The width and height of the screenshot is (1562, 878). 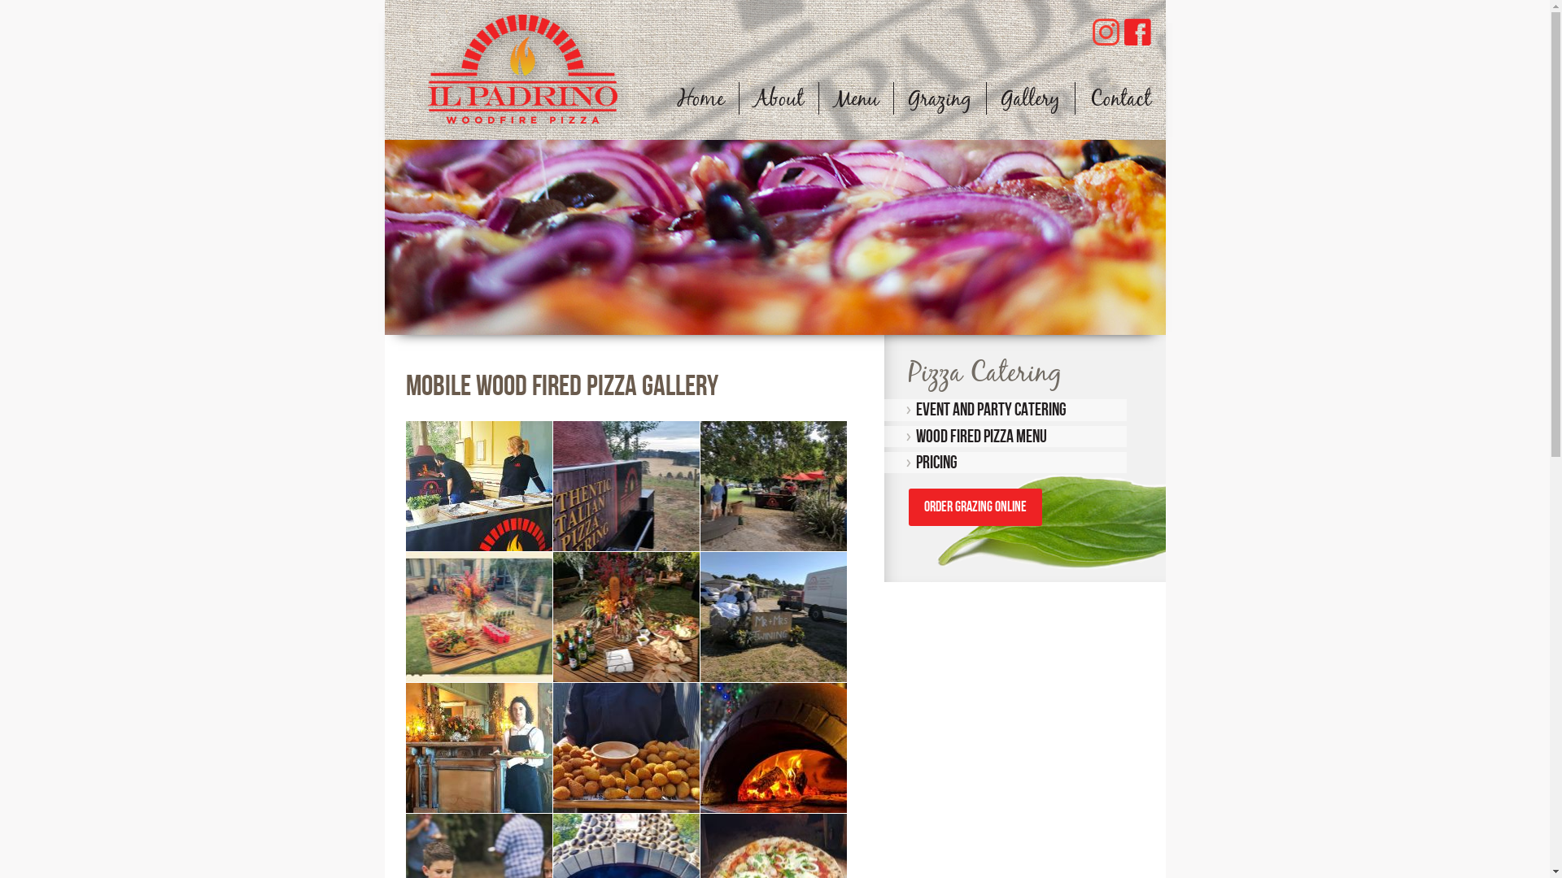 What do you see at coordinates (1006, 463) in the screenshot?
I see `Pricing` at bounding box center [1006, 463].